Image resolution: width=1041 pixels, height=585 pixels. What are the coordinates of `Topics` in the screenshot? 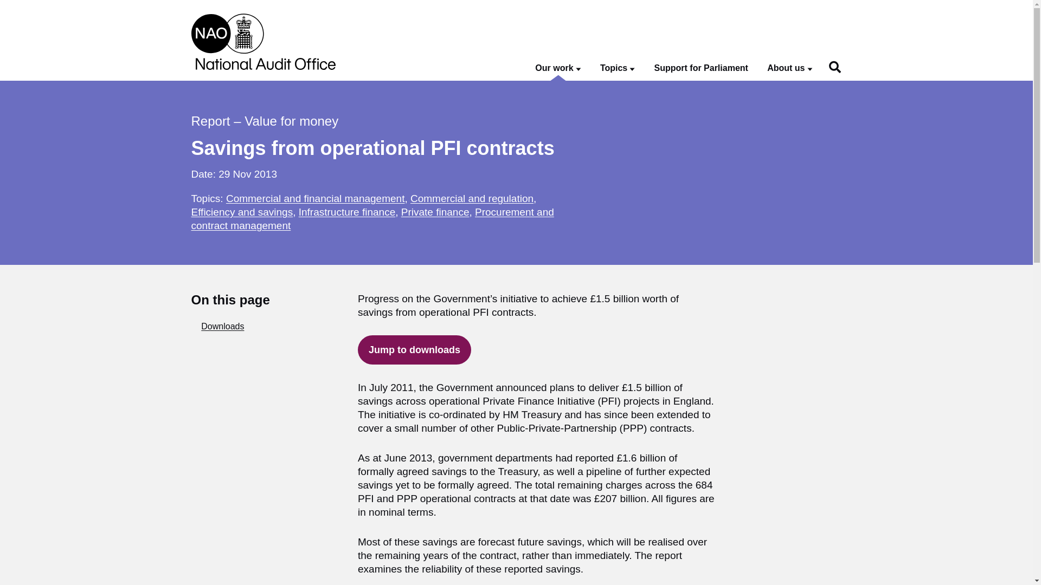 It's located at (618, 68).